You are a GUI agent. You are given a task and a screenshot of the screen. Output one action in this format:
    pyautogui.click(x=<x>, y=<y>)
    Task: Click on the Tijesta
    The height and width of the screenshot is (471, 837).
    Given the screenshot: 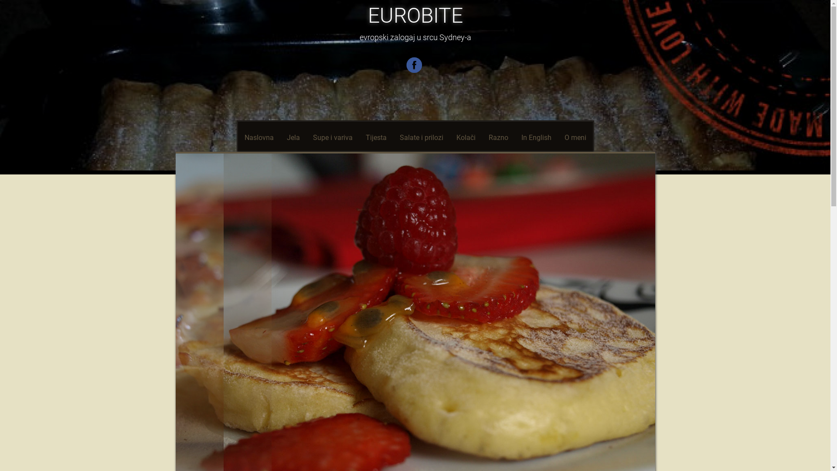 What is the action you would take?
    pyautogui.click(x=376, y=138)
    